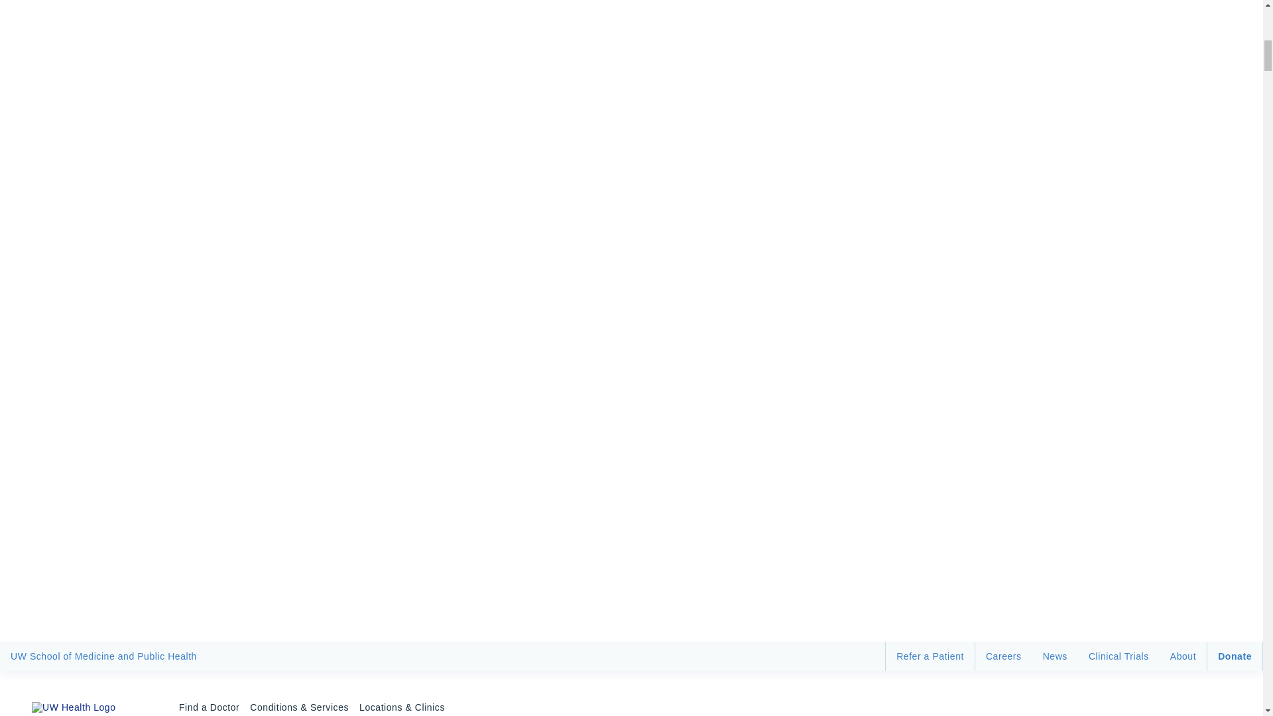 The height and width of the screenshot is (716, 1273). I want to click on Refer a Patient, so click(930, 656).